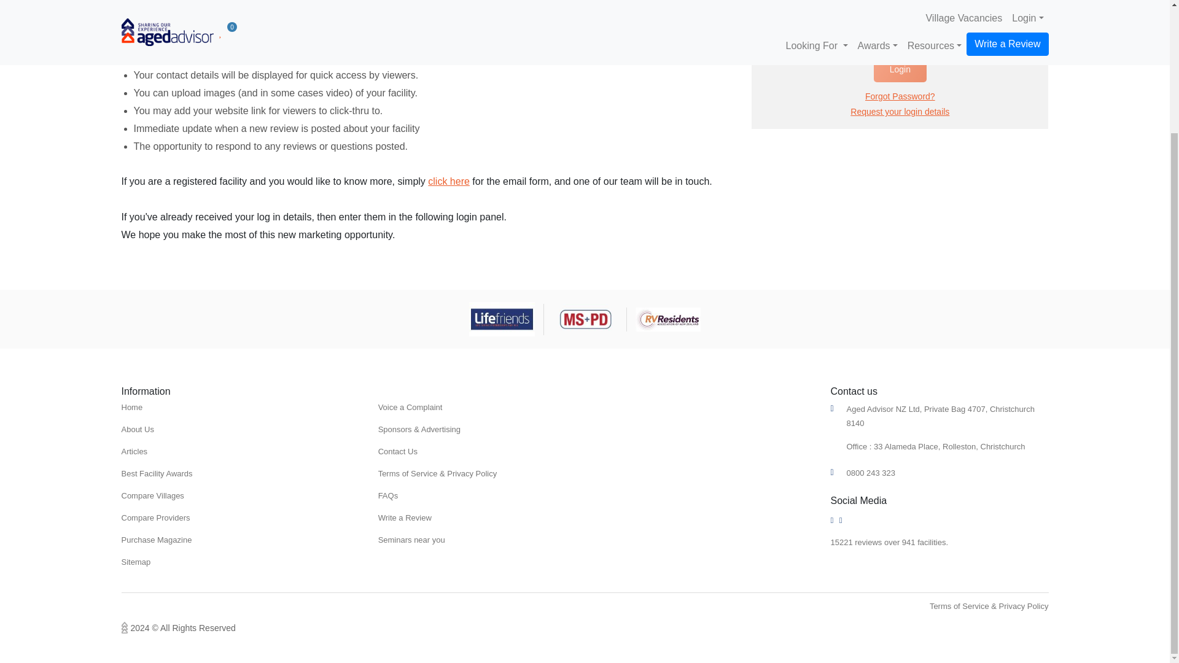 This screenshot has width=1179, height=663. What do you see at coordinates (585, 319) in the screenshot?
I see `MS-PD Canterbury` at bounding box center [585, 319].